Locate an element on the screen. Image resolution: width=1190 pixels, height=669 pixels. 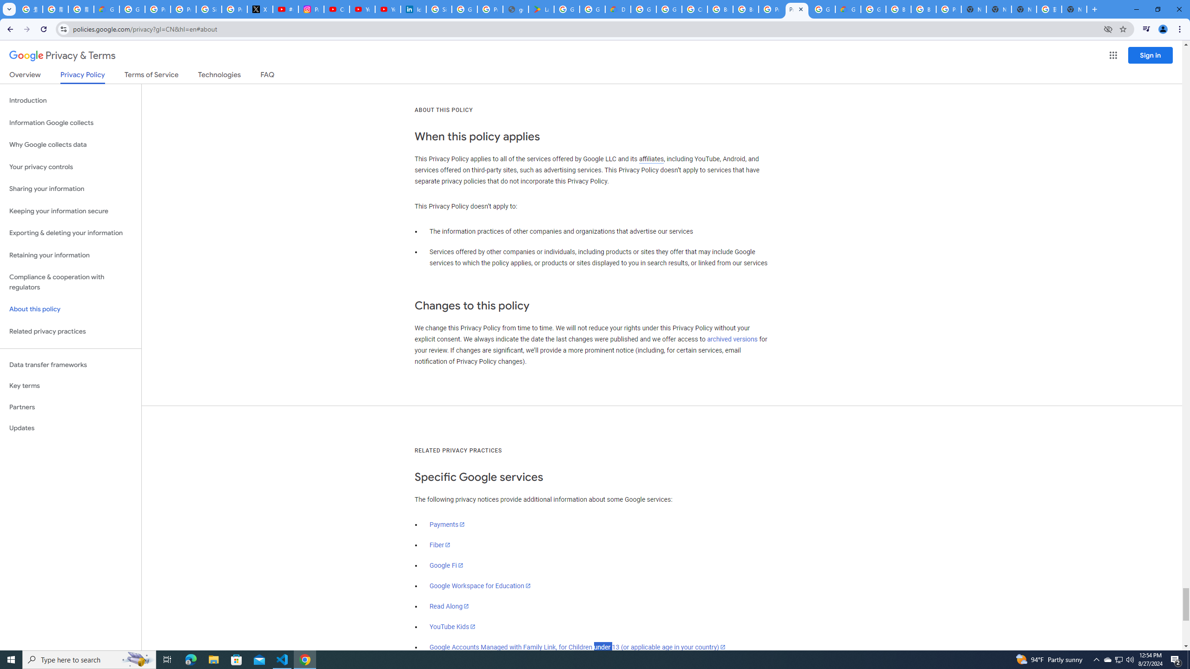
Partners is located at coordinates (71, 407).